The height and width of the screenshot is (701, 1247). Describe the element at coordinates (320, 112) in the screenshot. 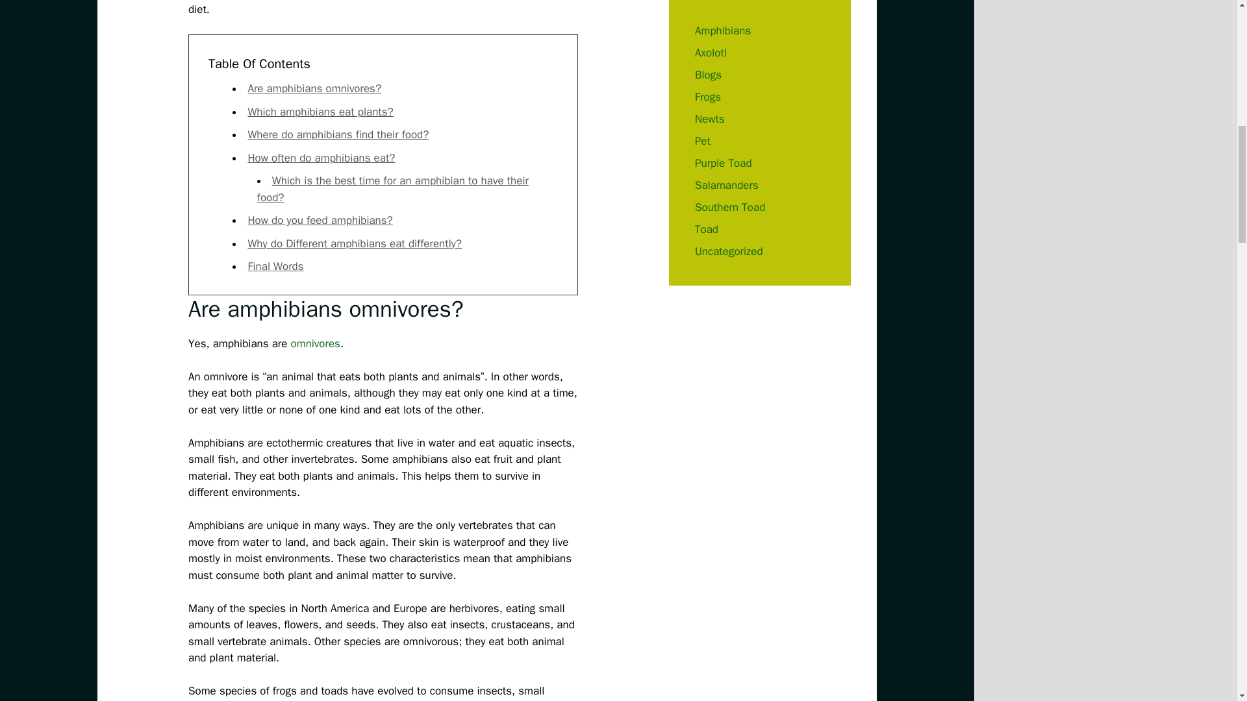

I see `Which amphibians eat plants?` at that location.